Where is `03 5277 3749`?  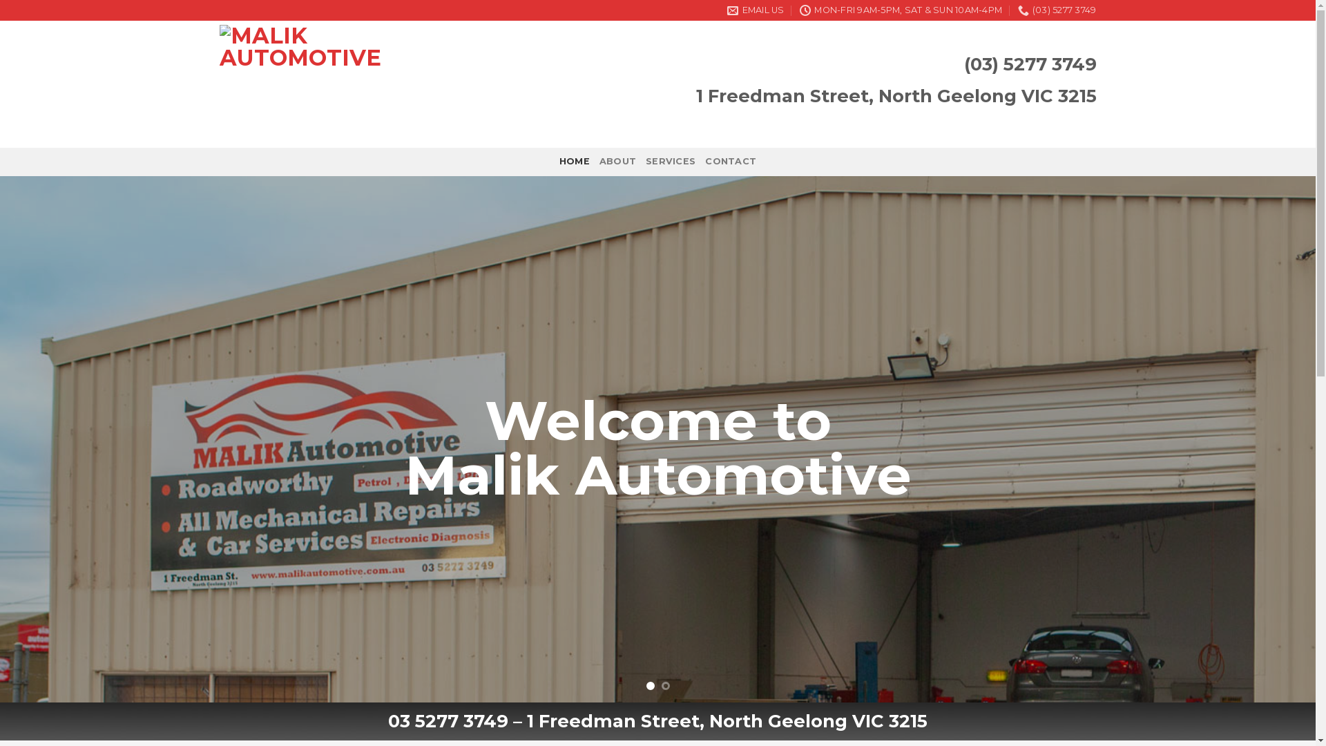 03 5277 3749 is located at coordinates (448, 721).